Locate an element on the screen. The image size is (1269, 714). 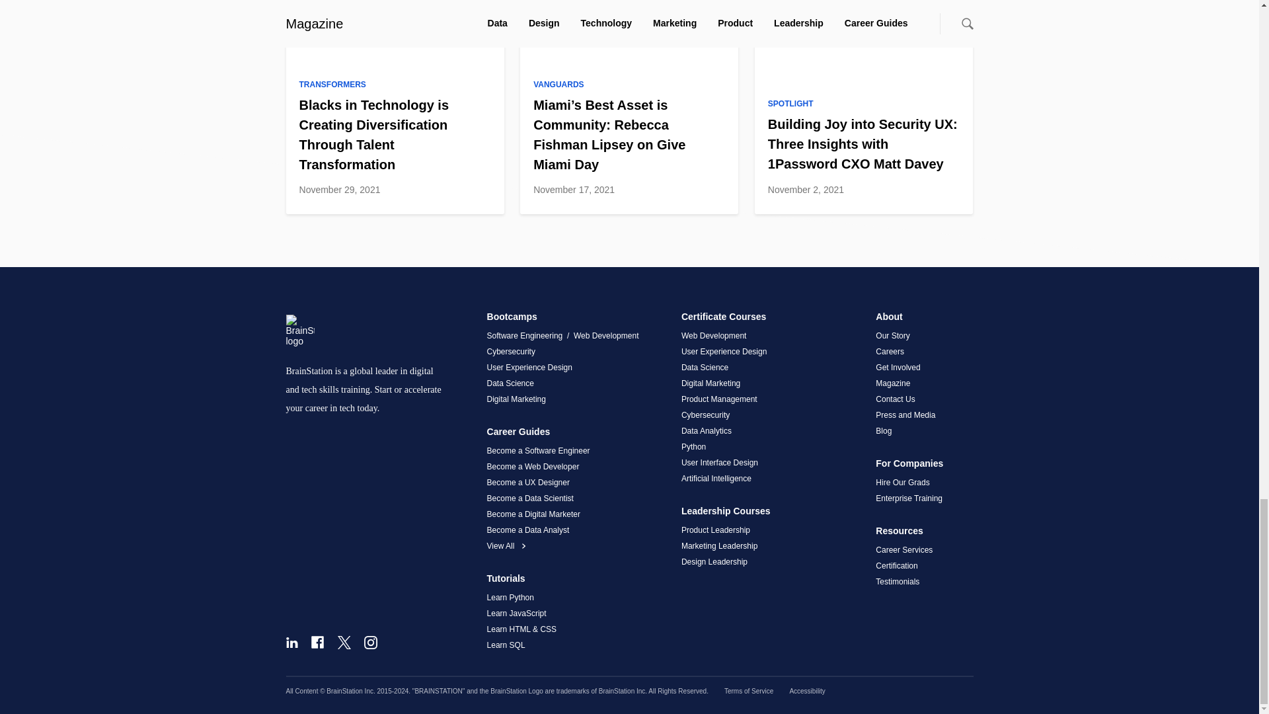
BrainStation X is located at coordinates (344, 643).